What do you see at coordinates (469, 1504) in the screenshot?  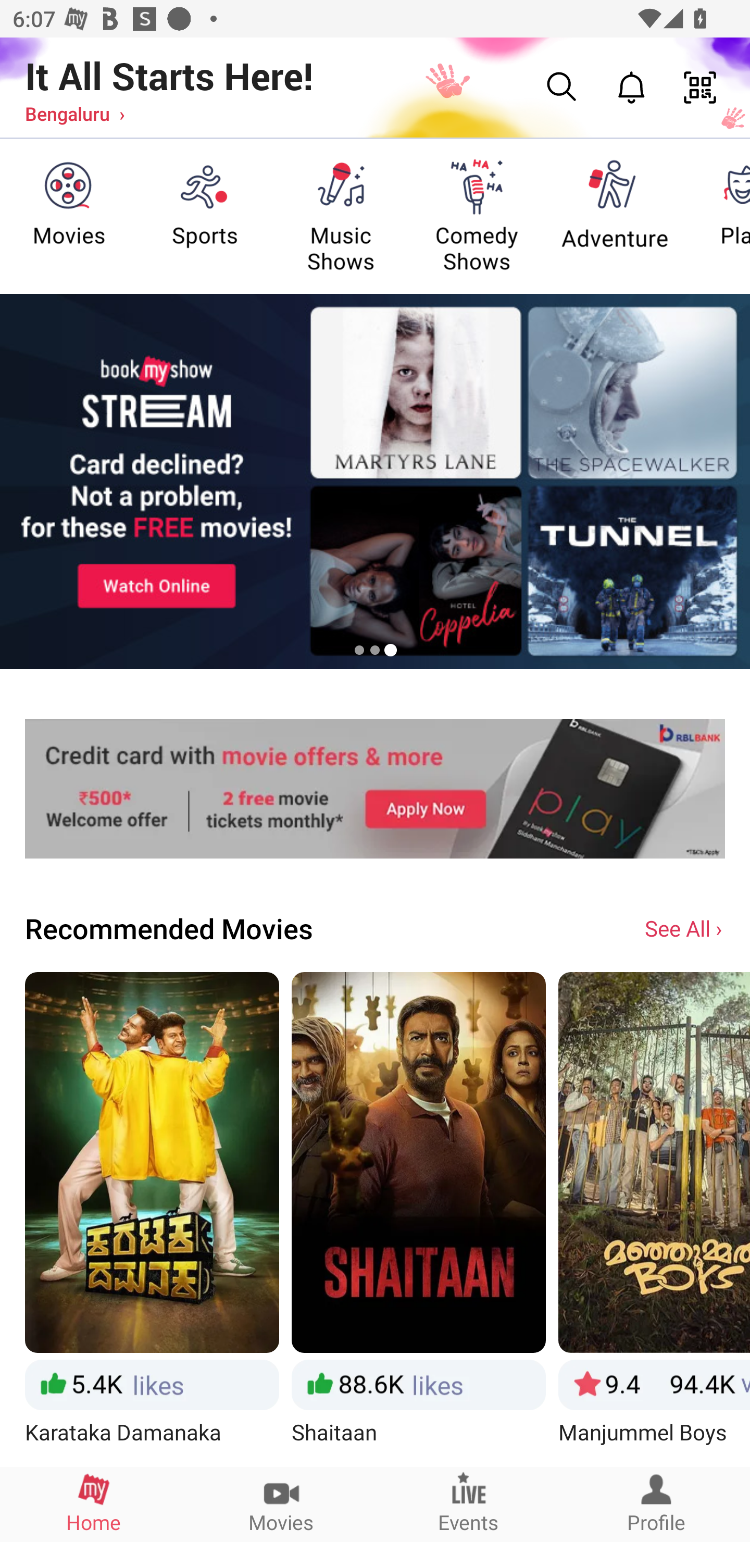 I see `Events` at bounding box center [469, 1504].